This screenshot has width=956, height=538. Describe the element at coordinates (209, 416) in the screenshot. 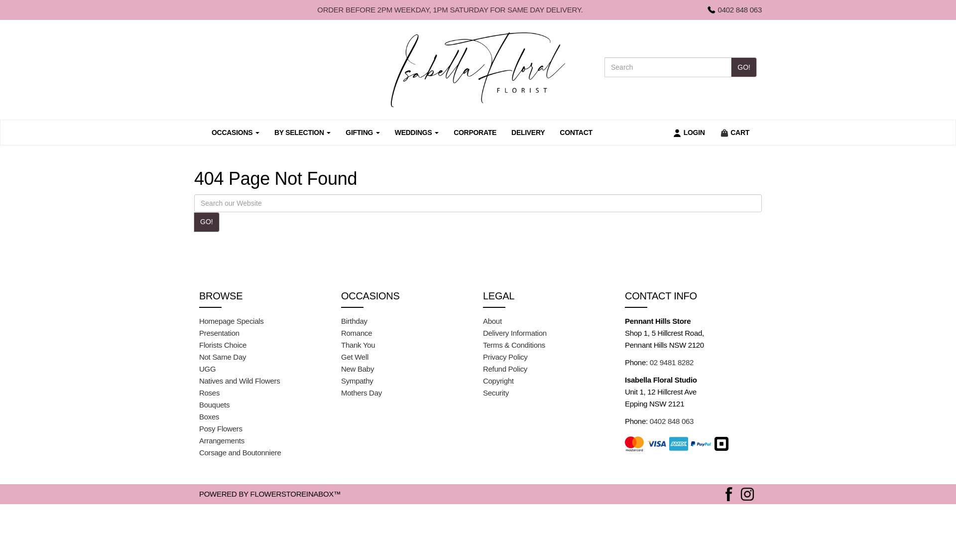

I see `Boxes` at that location.